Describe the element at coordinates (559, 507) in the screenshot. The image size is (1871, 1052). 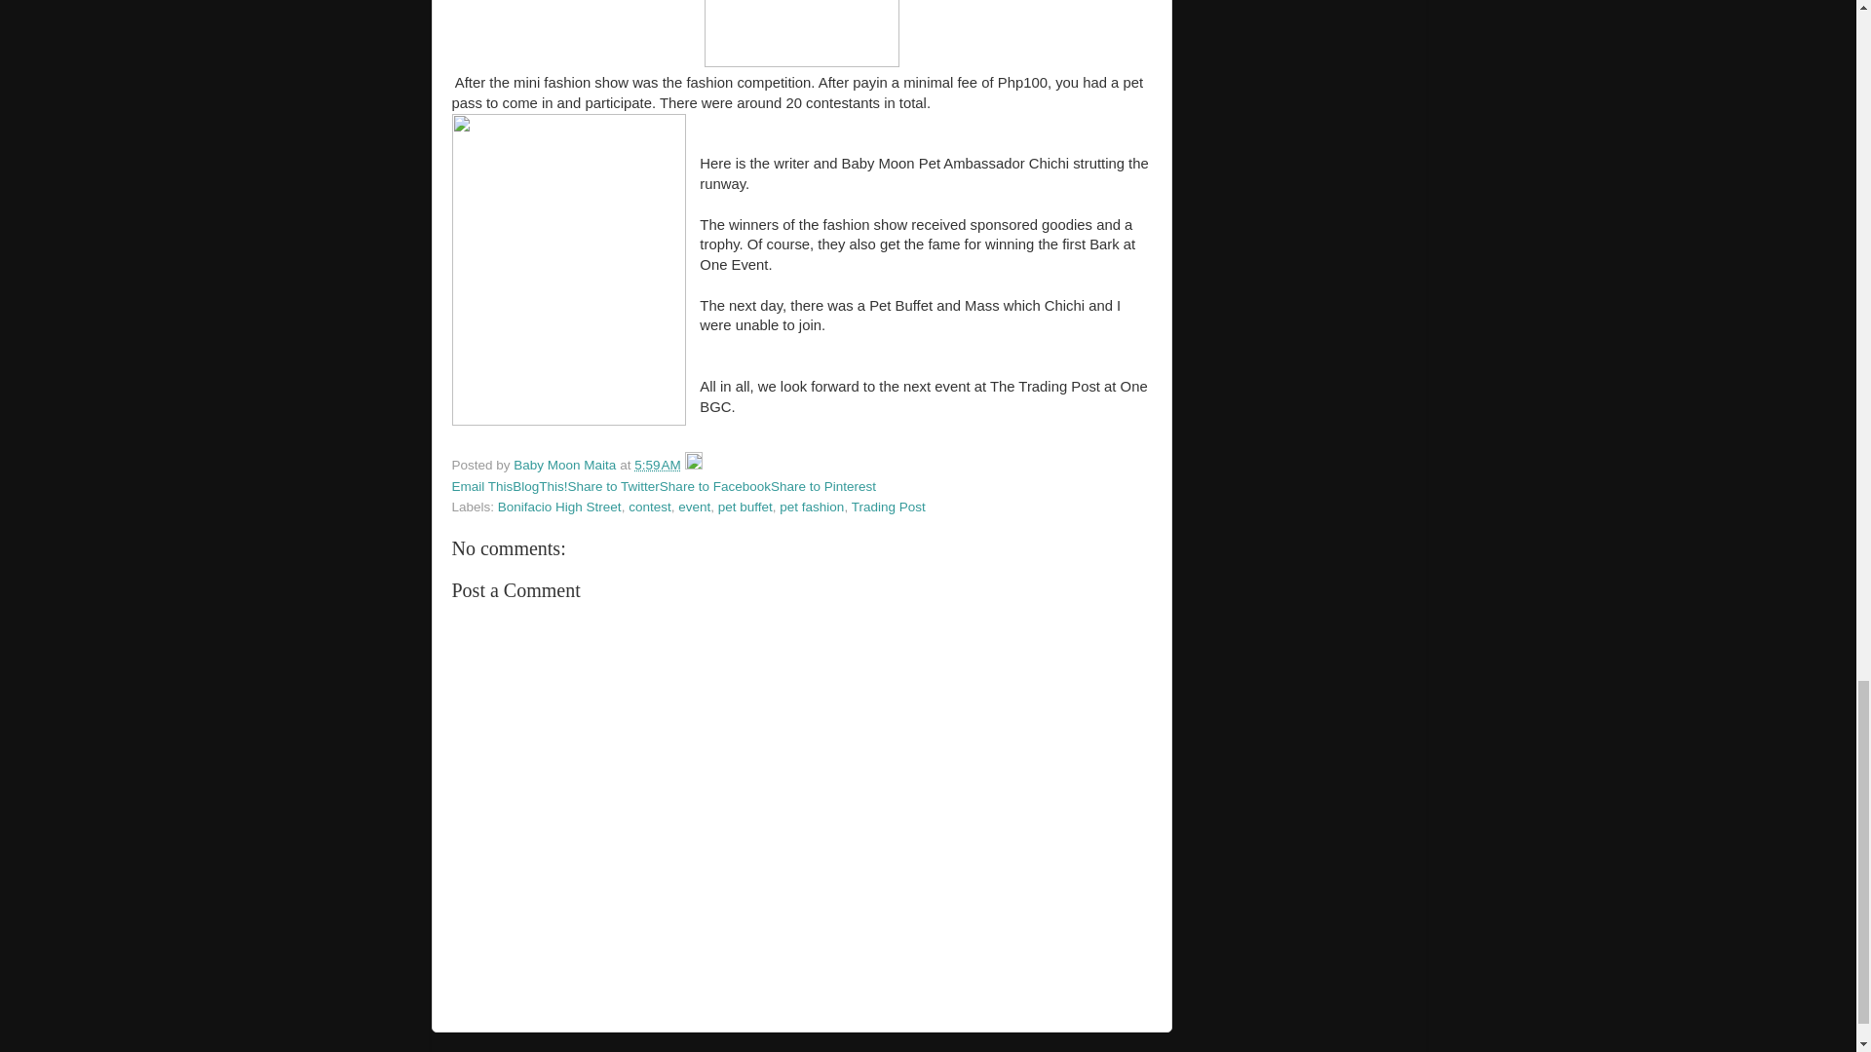
I see `Bonifacio High Street` at that location.